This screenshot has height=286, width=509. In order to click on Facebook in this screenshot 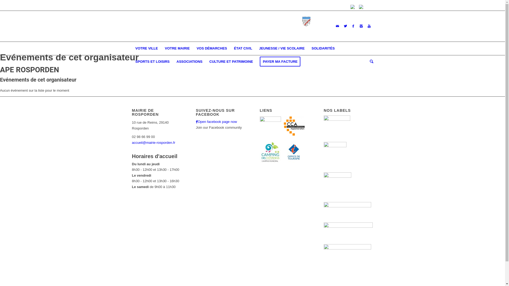, I will do `click(353, 26)`.